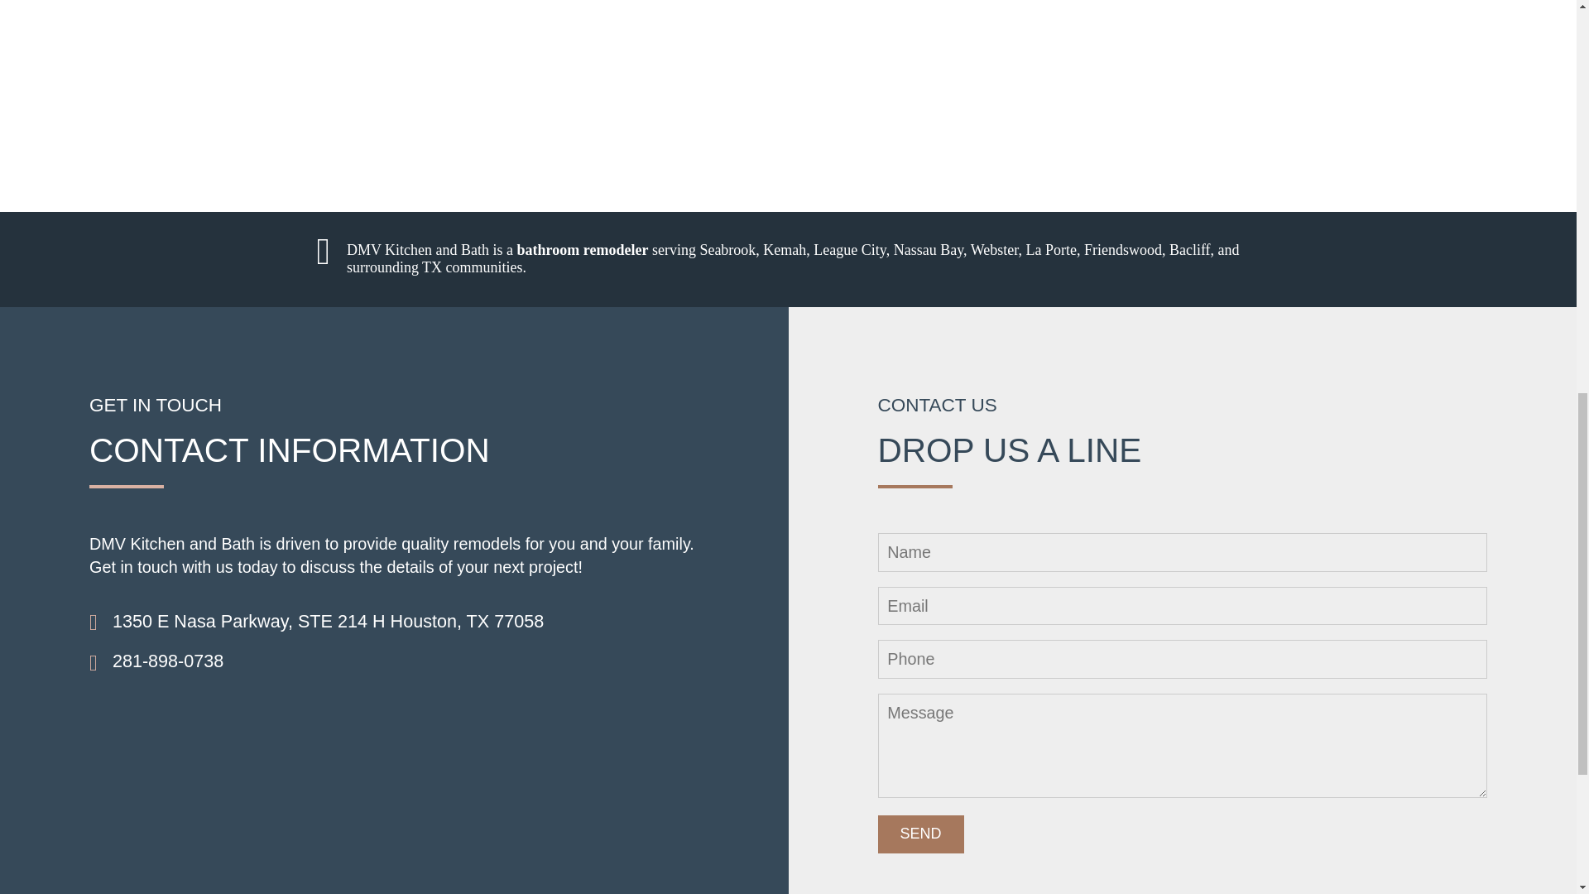 The height and width of the screenshot is (894, 1589). Describe the element at coordinates (328, 621) in the screenshot. I see `1350 E Nasa Parkway, STE 214 H Houston, TX 77058` at that location.